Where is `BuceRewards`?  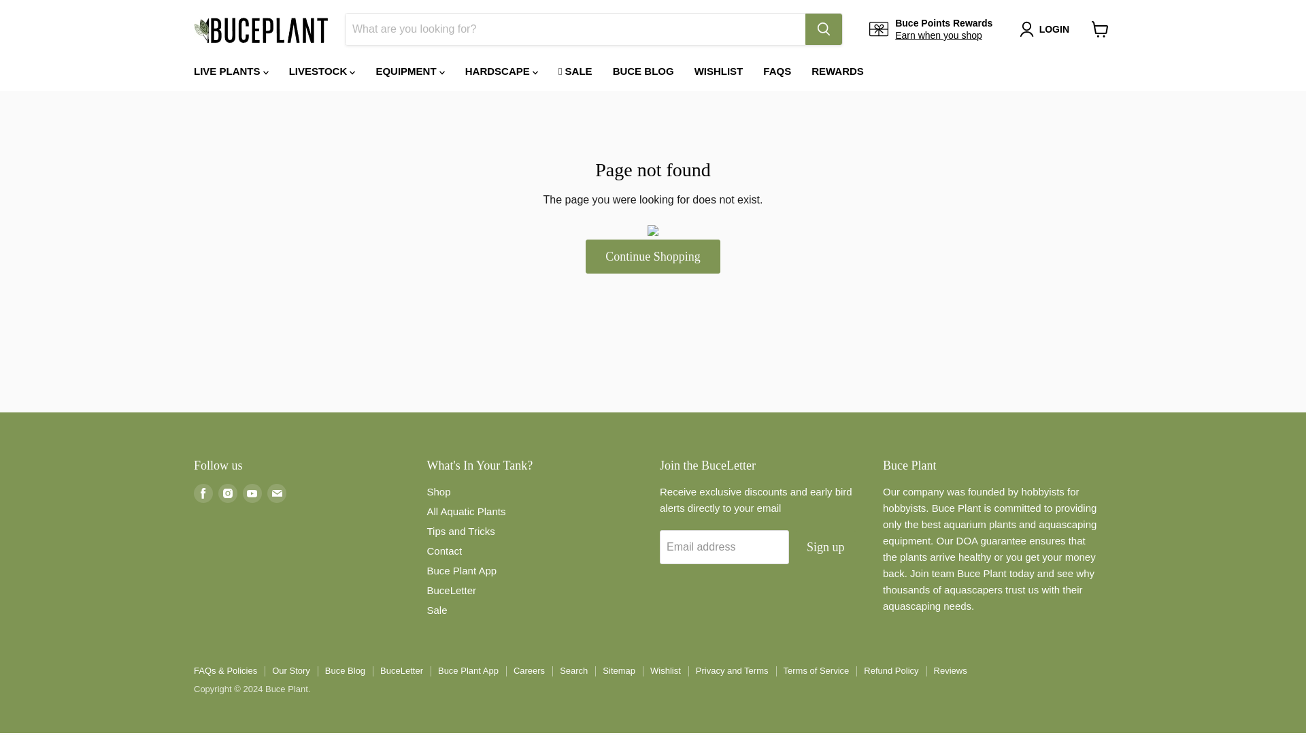 BuceRewards is located at coordinates (938, 35).